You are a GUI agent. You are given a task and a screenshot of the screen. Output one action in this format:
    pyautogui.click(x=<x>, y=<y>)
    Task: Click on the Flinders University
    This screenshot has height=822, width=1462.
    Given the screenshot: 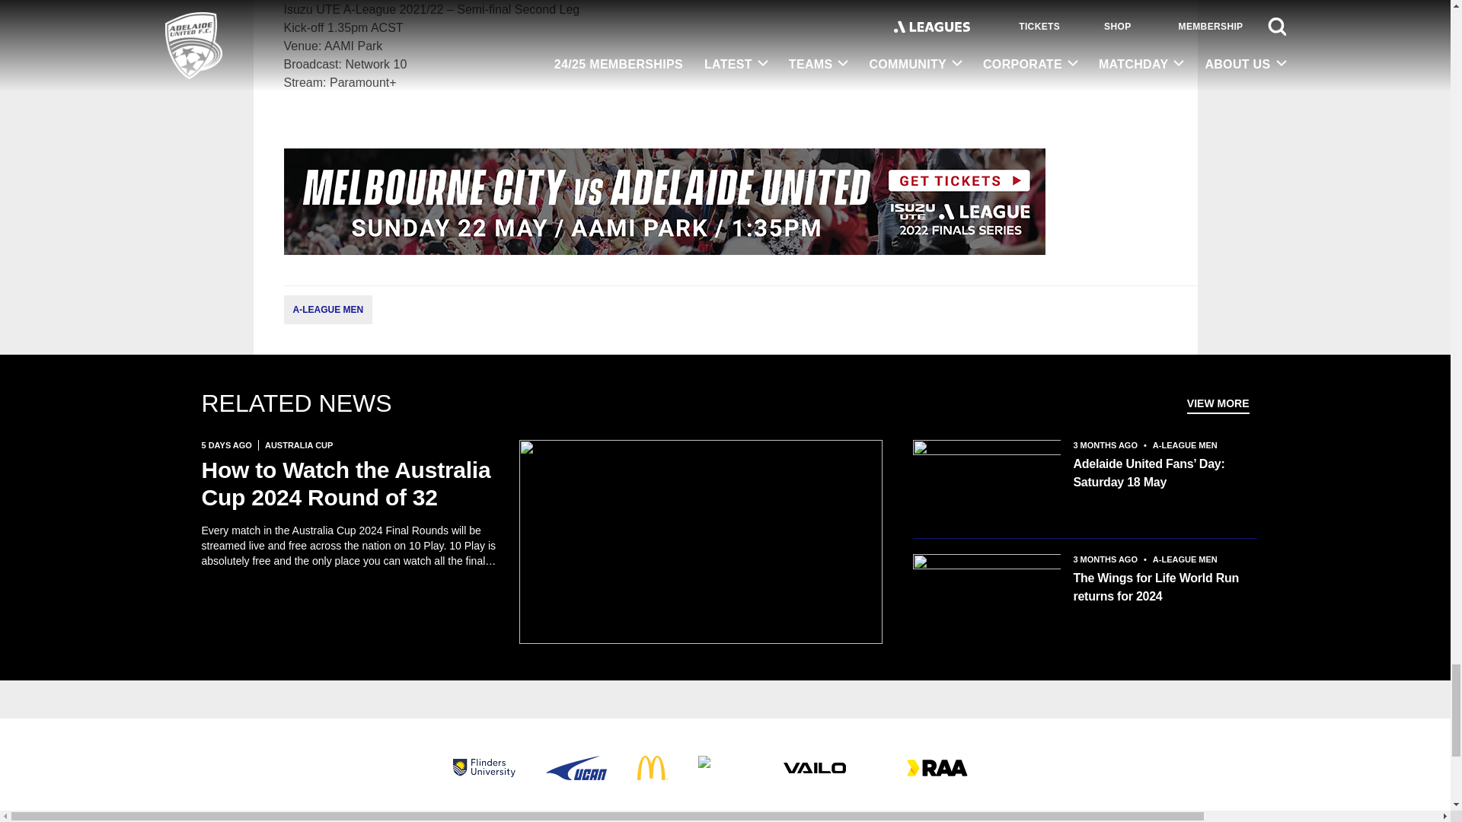 What is the action you would take?
    pyautogui.click(x=483, y=767)
    